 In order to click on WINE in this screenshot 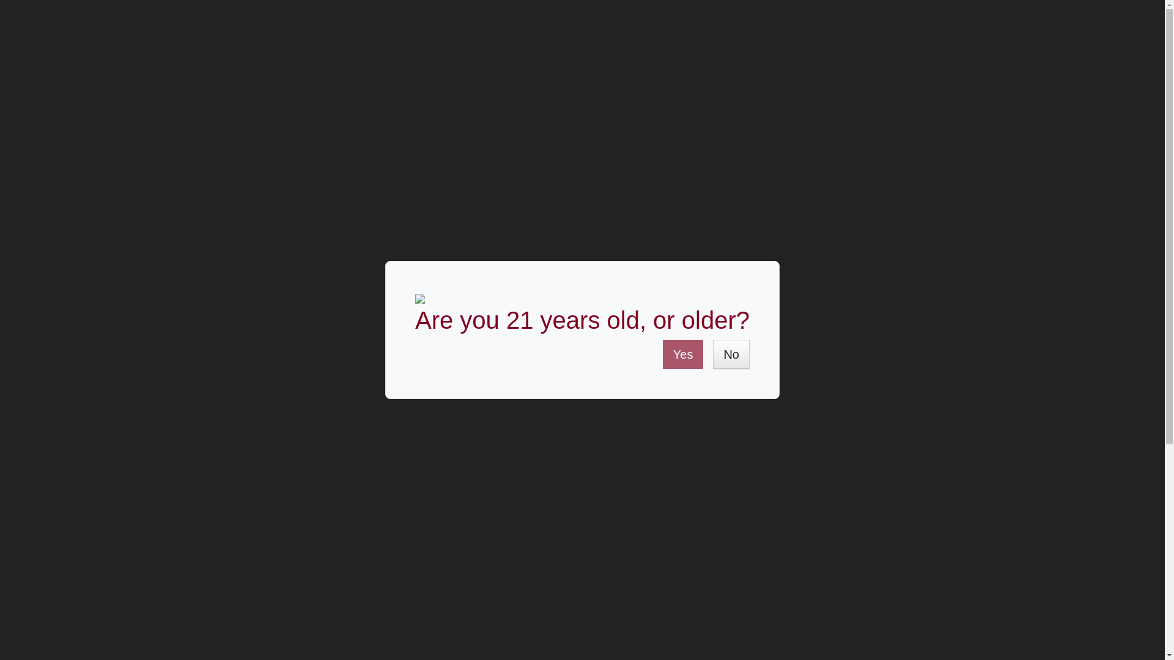, I will do `click(126, 105)`.